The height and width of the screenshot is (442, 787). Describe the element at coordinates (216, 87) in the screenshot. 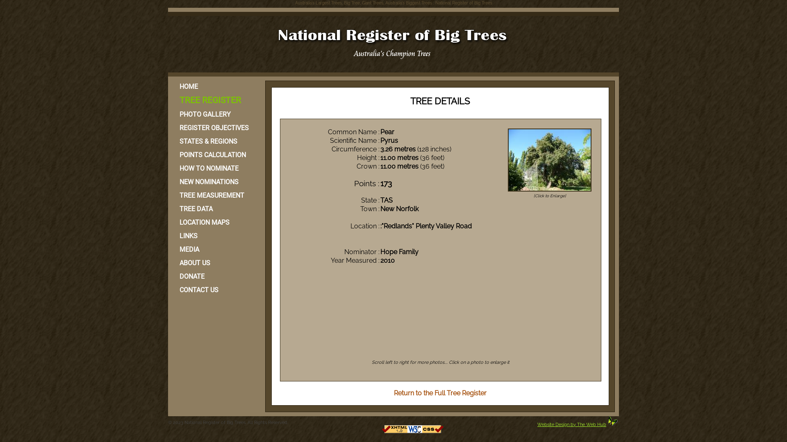

I see `HOME` at that location.